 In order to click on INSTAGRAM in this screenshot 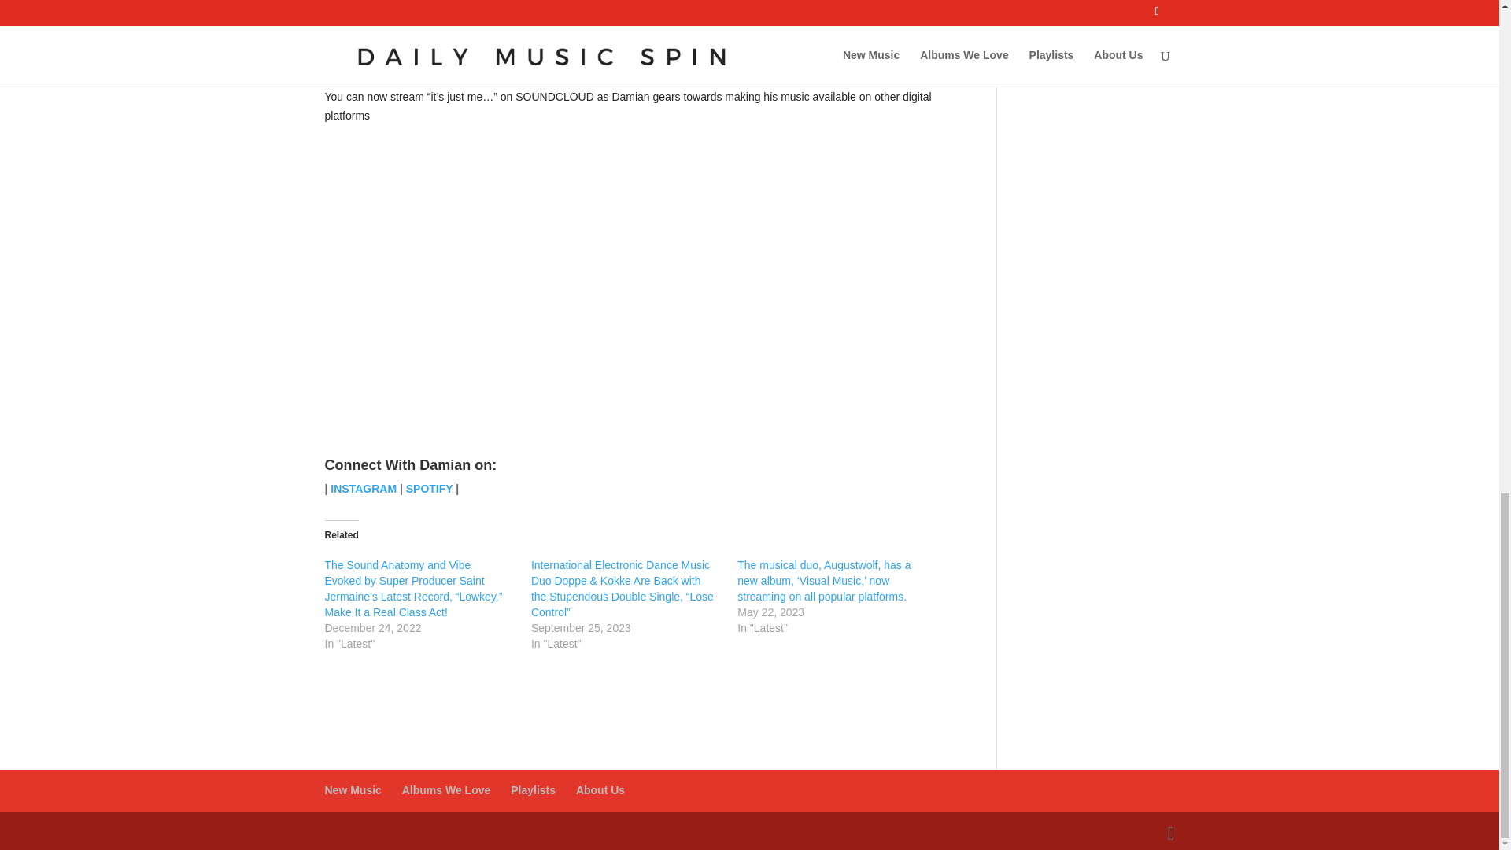, I will do `click(365, 488)`.